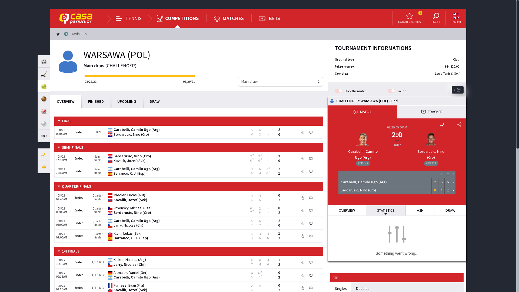 The image size is (519, 292). Describe the element at coordinates (303, 288) in the screenshot. I see `Detail` at that location.